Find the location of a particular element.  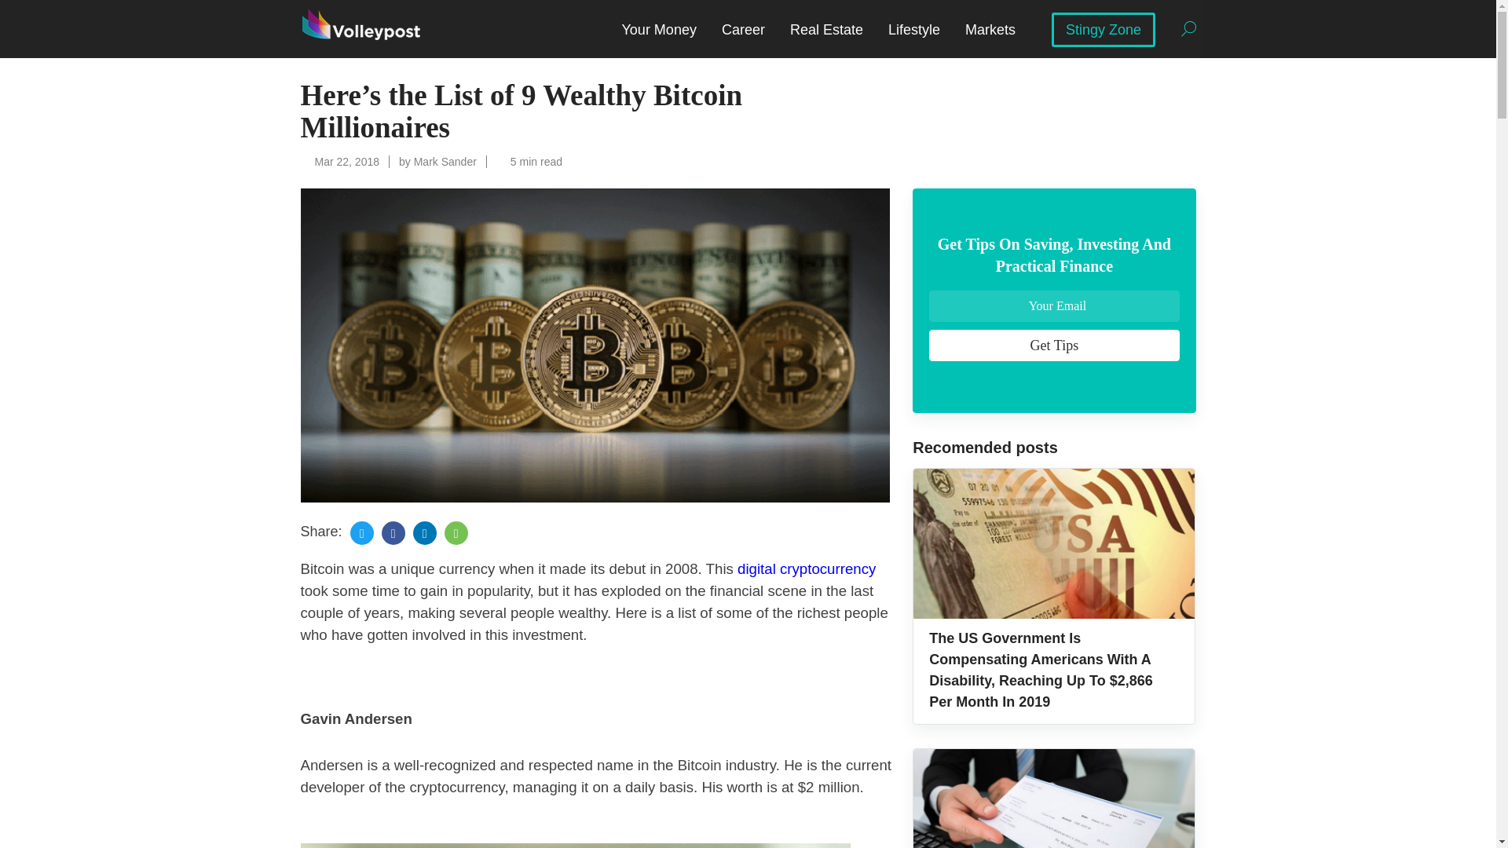

Share on Facebook. is located at coordinates (393, 533).